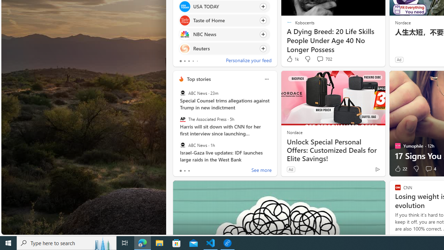 This screenshot has height=250, width=444. What do you see at coordinates (193, 61) in the screenshot?
I see `tab-3` at bounding box center [193, 61].